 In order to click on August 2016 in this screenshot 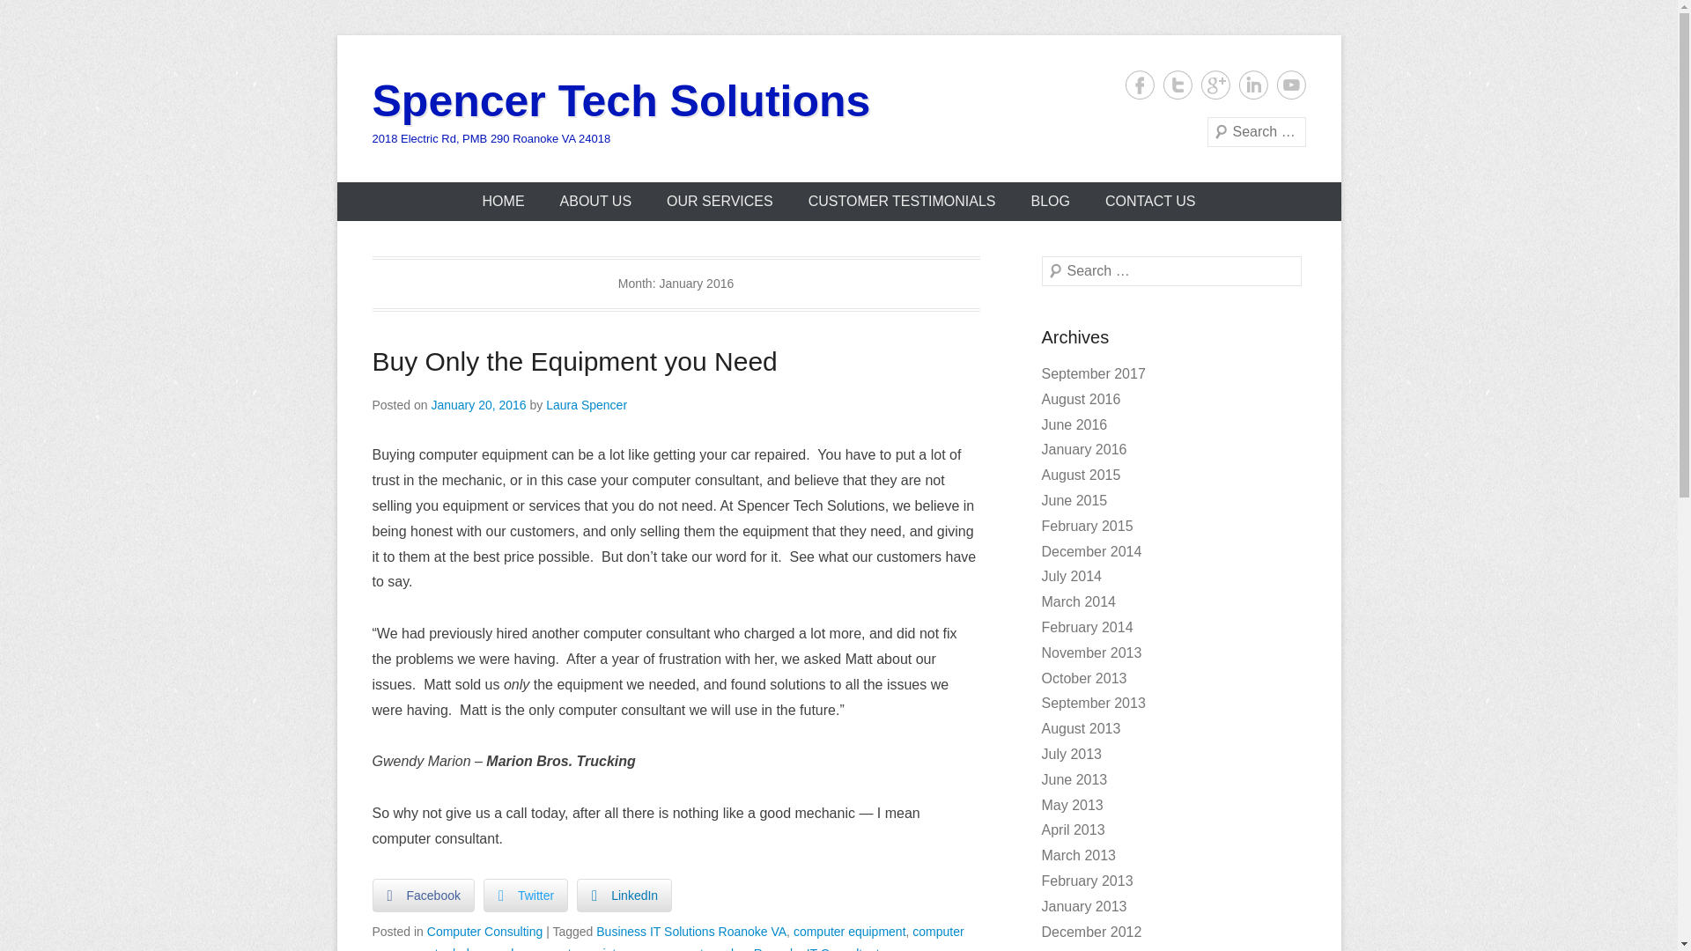, I will do `click(1080, 399)`.